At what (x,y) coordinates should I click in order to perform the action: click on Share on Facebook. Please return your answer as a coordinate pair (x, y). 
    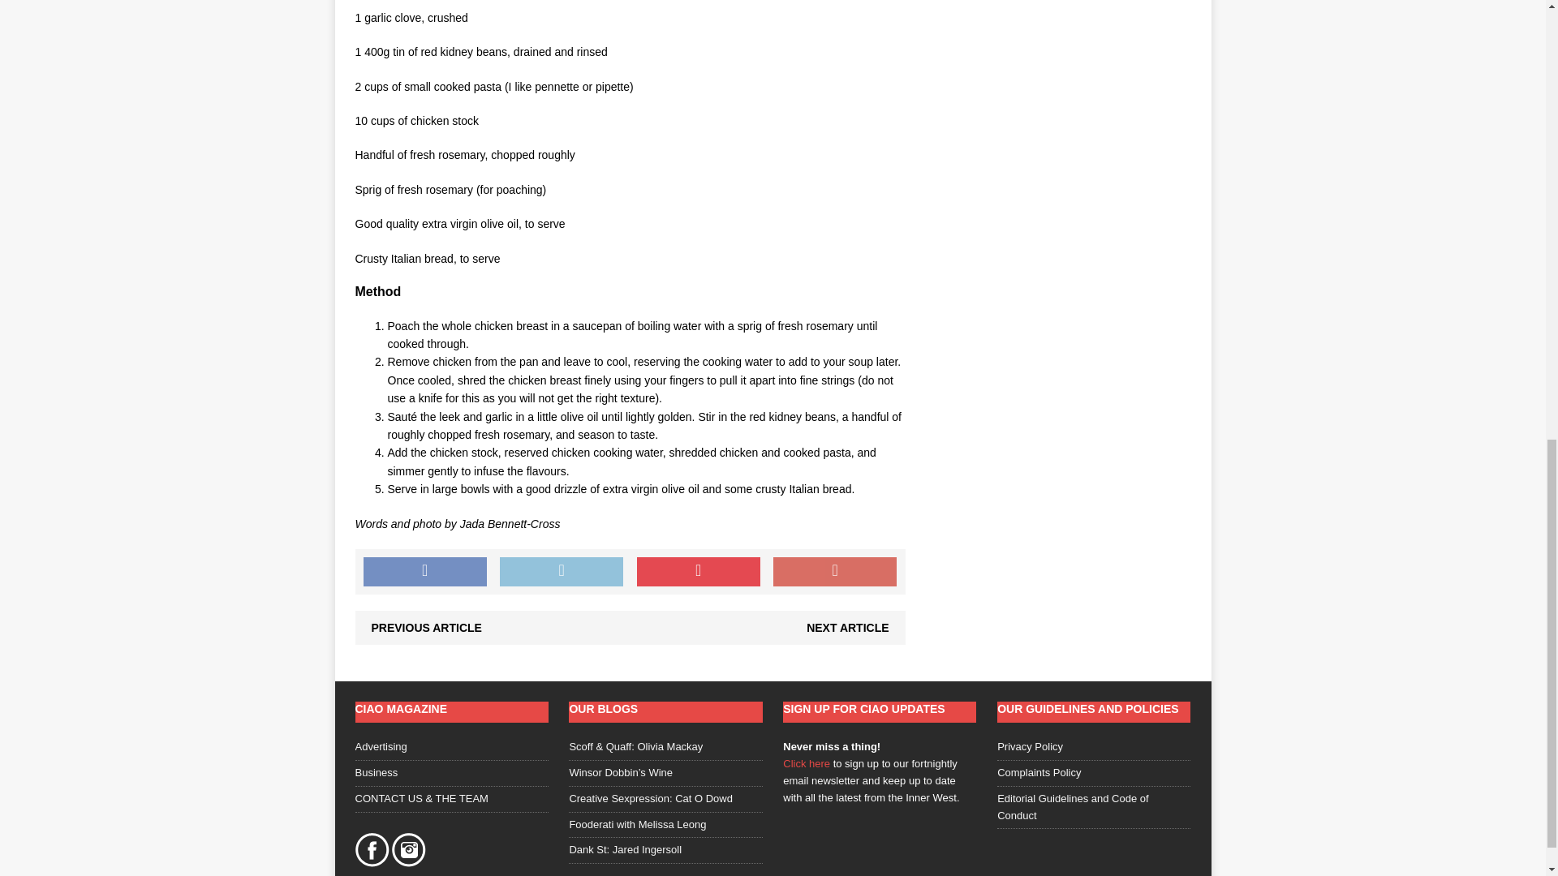
    Looking at the image, I should click on (424, 571).